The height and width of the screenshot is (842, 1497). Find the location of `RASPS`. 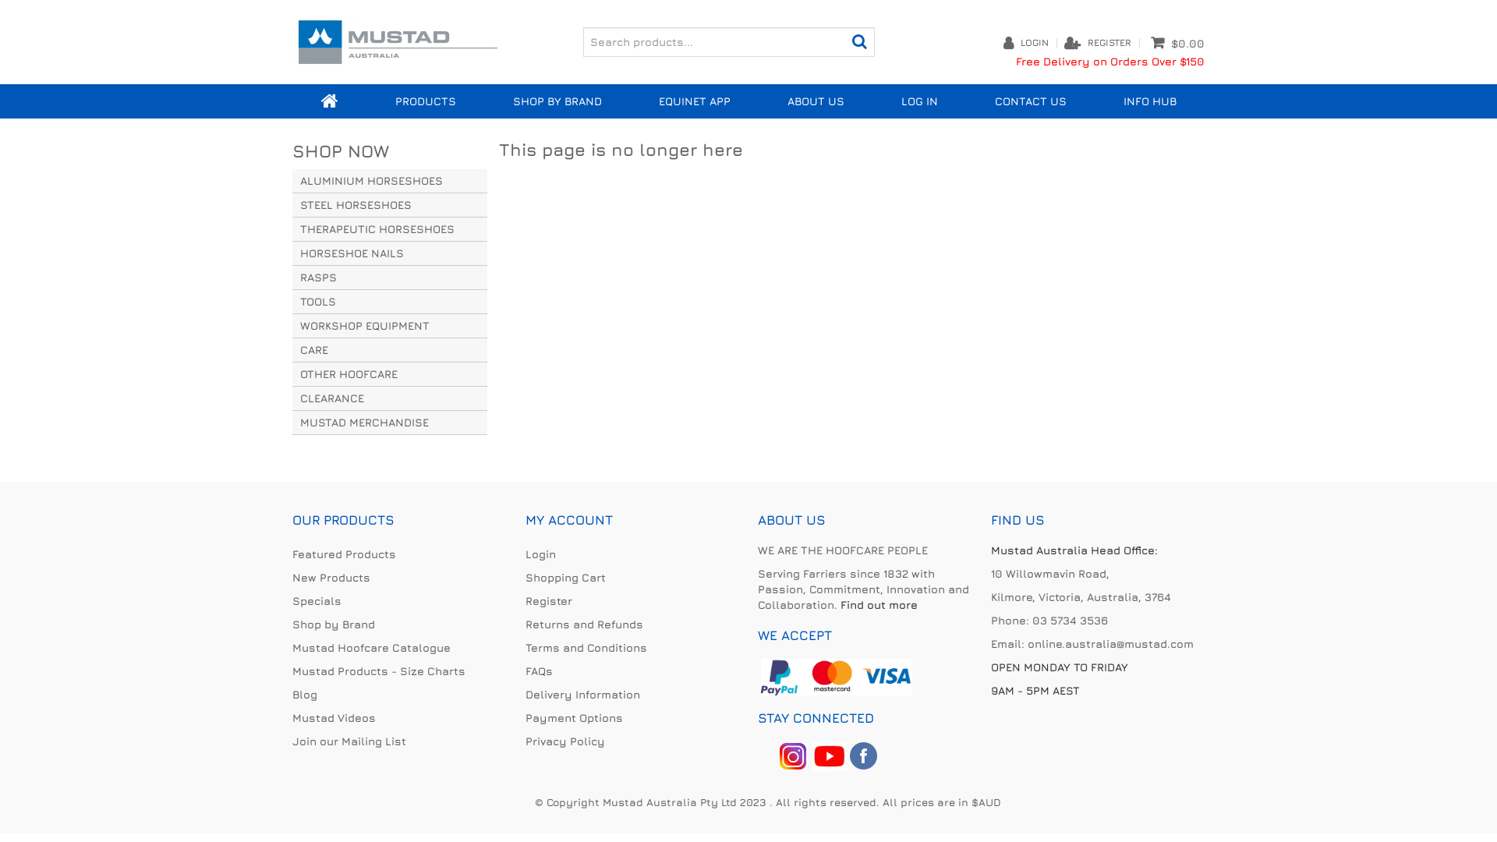

RASPS is located at coordinates (390, 278).